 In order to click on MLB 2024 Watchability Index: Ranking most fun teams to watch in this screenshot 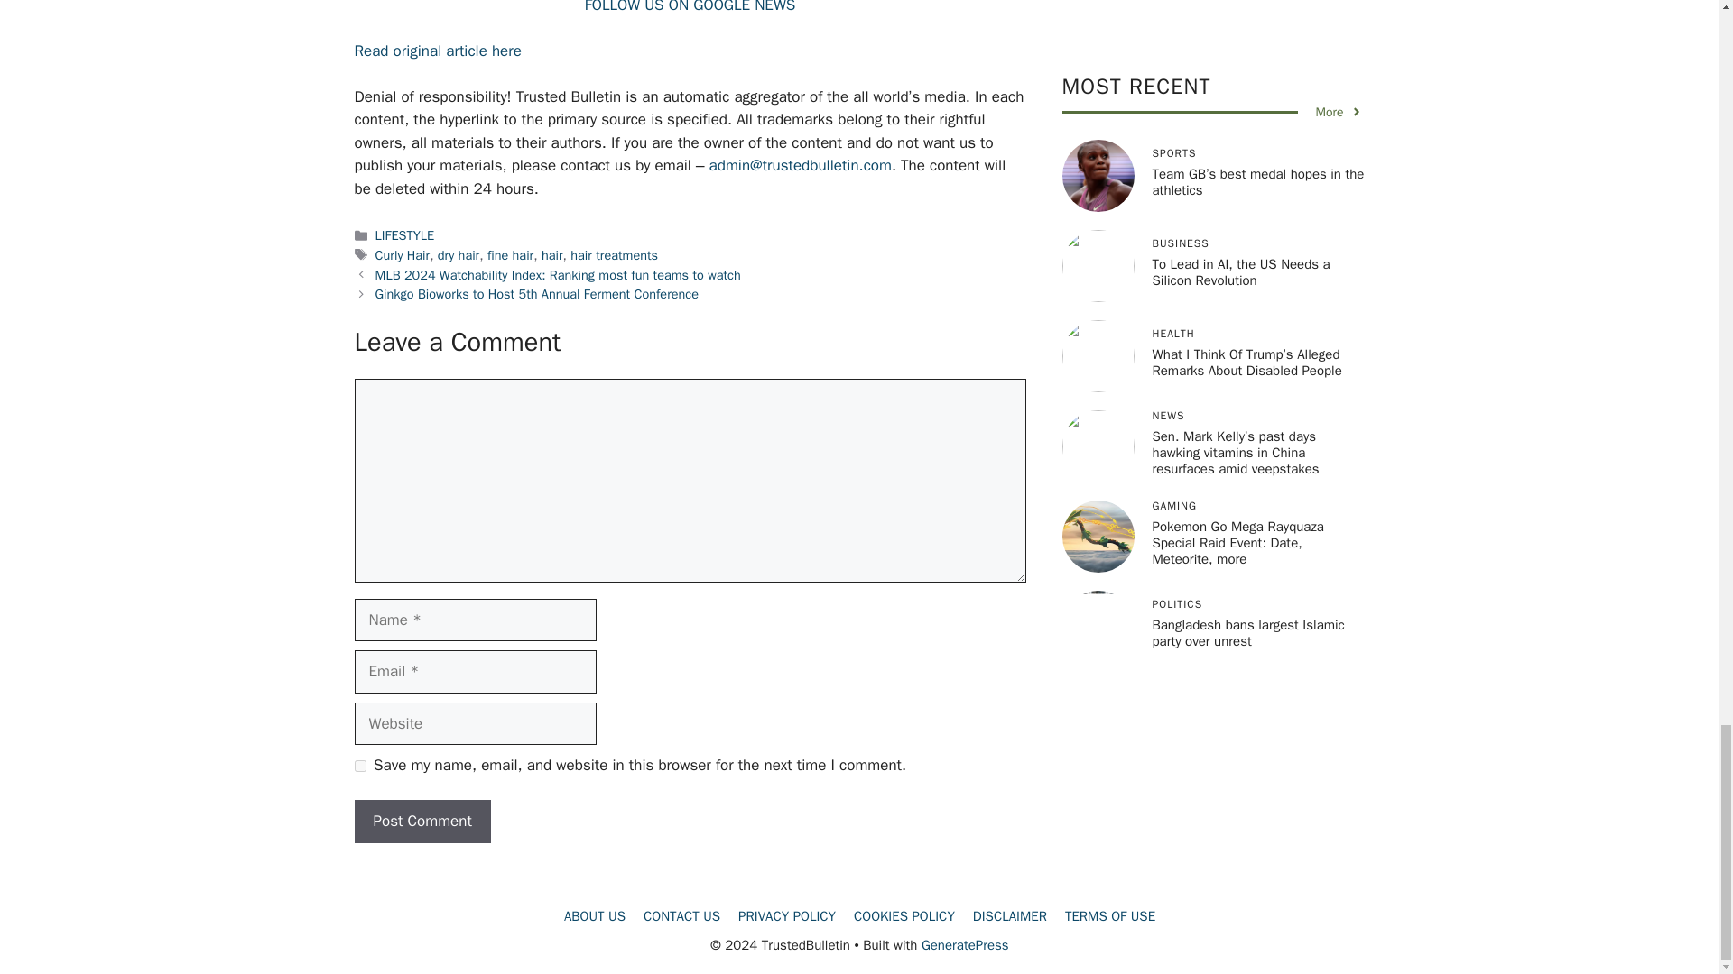, I will do `click(558, 274)`.